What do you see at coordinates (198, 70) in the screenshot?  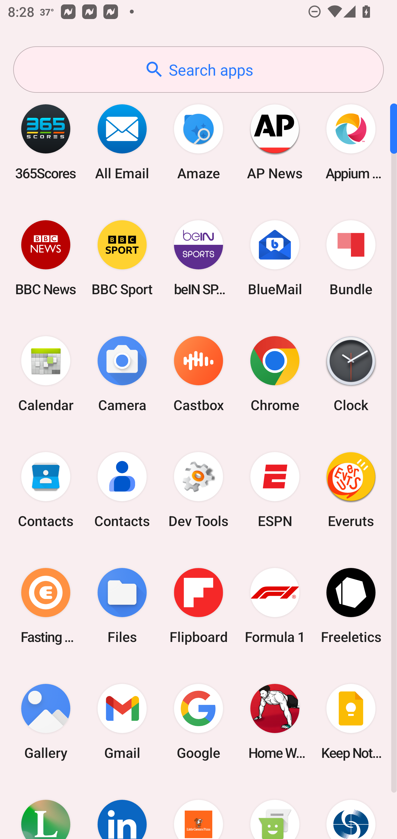 I see `  Search apps` at bounding box center [198, 70].